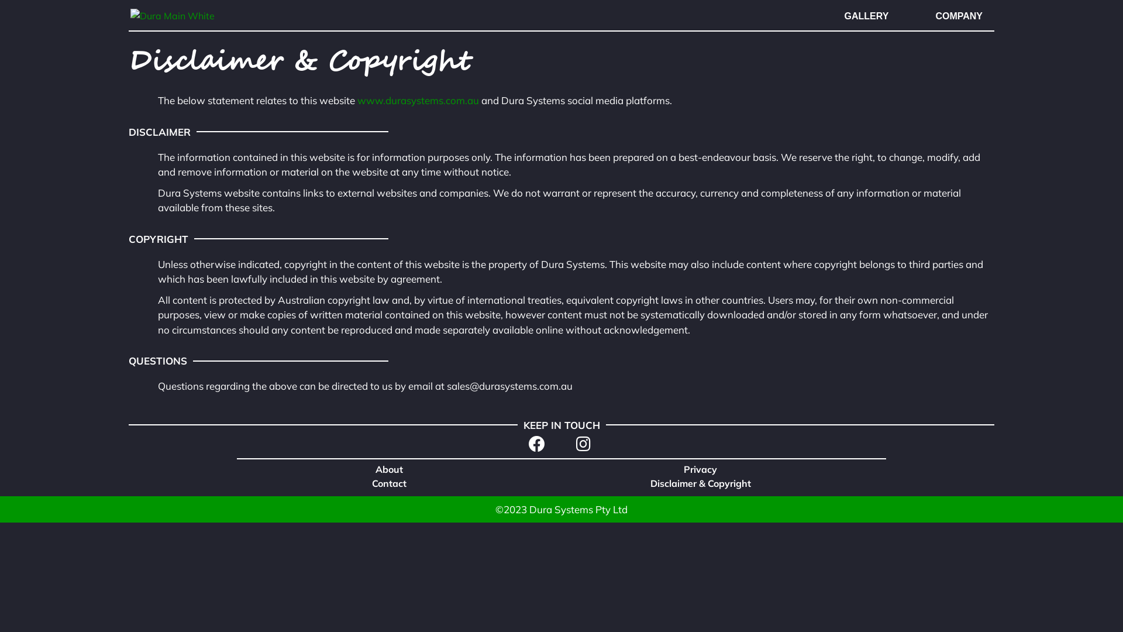 This screenshot has height=632, width=1123. Describe the element at coordinates (867, 16) in the screenshot. I see `GALLERY` at that location.